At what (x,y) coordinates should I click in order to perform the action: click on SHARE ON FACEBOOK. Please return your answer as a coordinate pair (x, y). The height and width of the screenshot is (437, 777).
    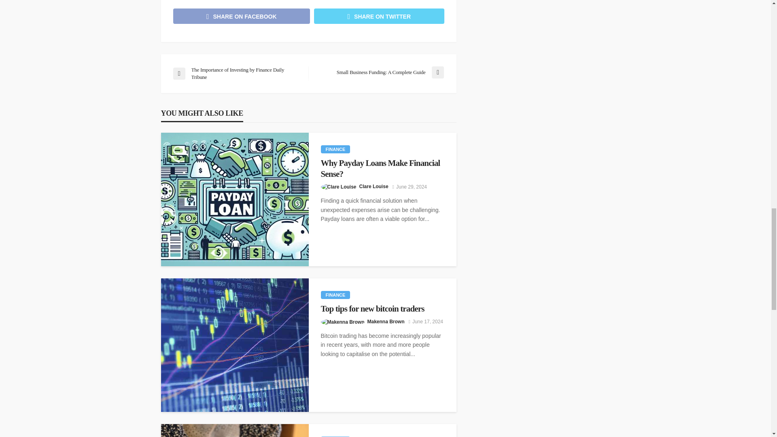
    Looking at the image, I should click on (242, 16).